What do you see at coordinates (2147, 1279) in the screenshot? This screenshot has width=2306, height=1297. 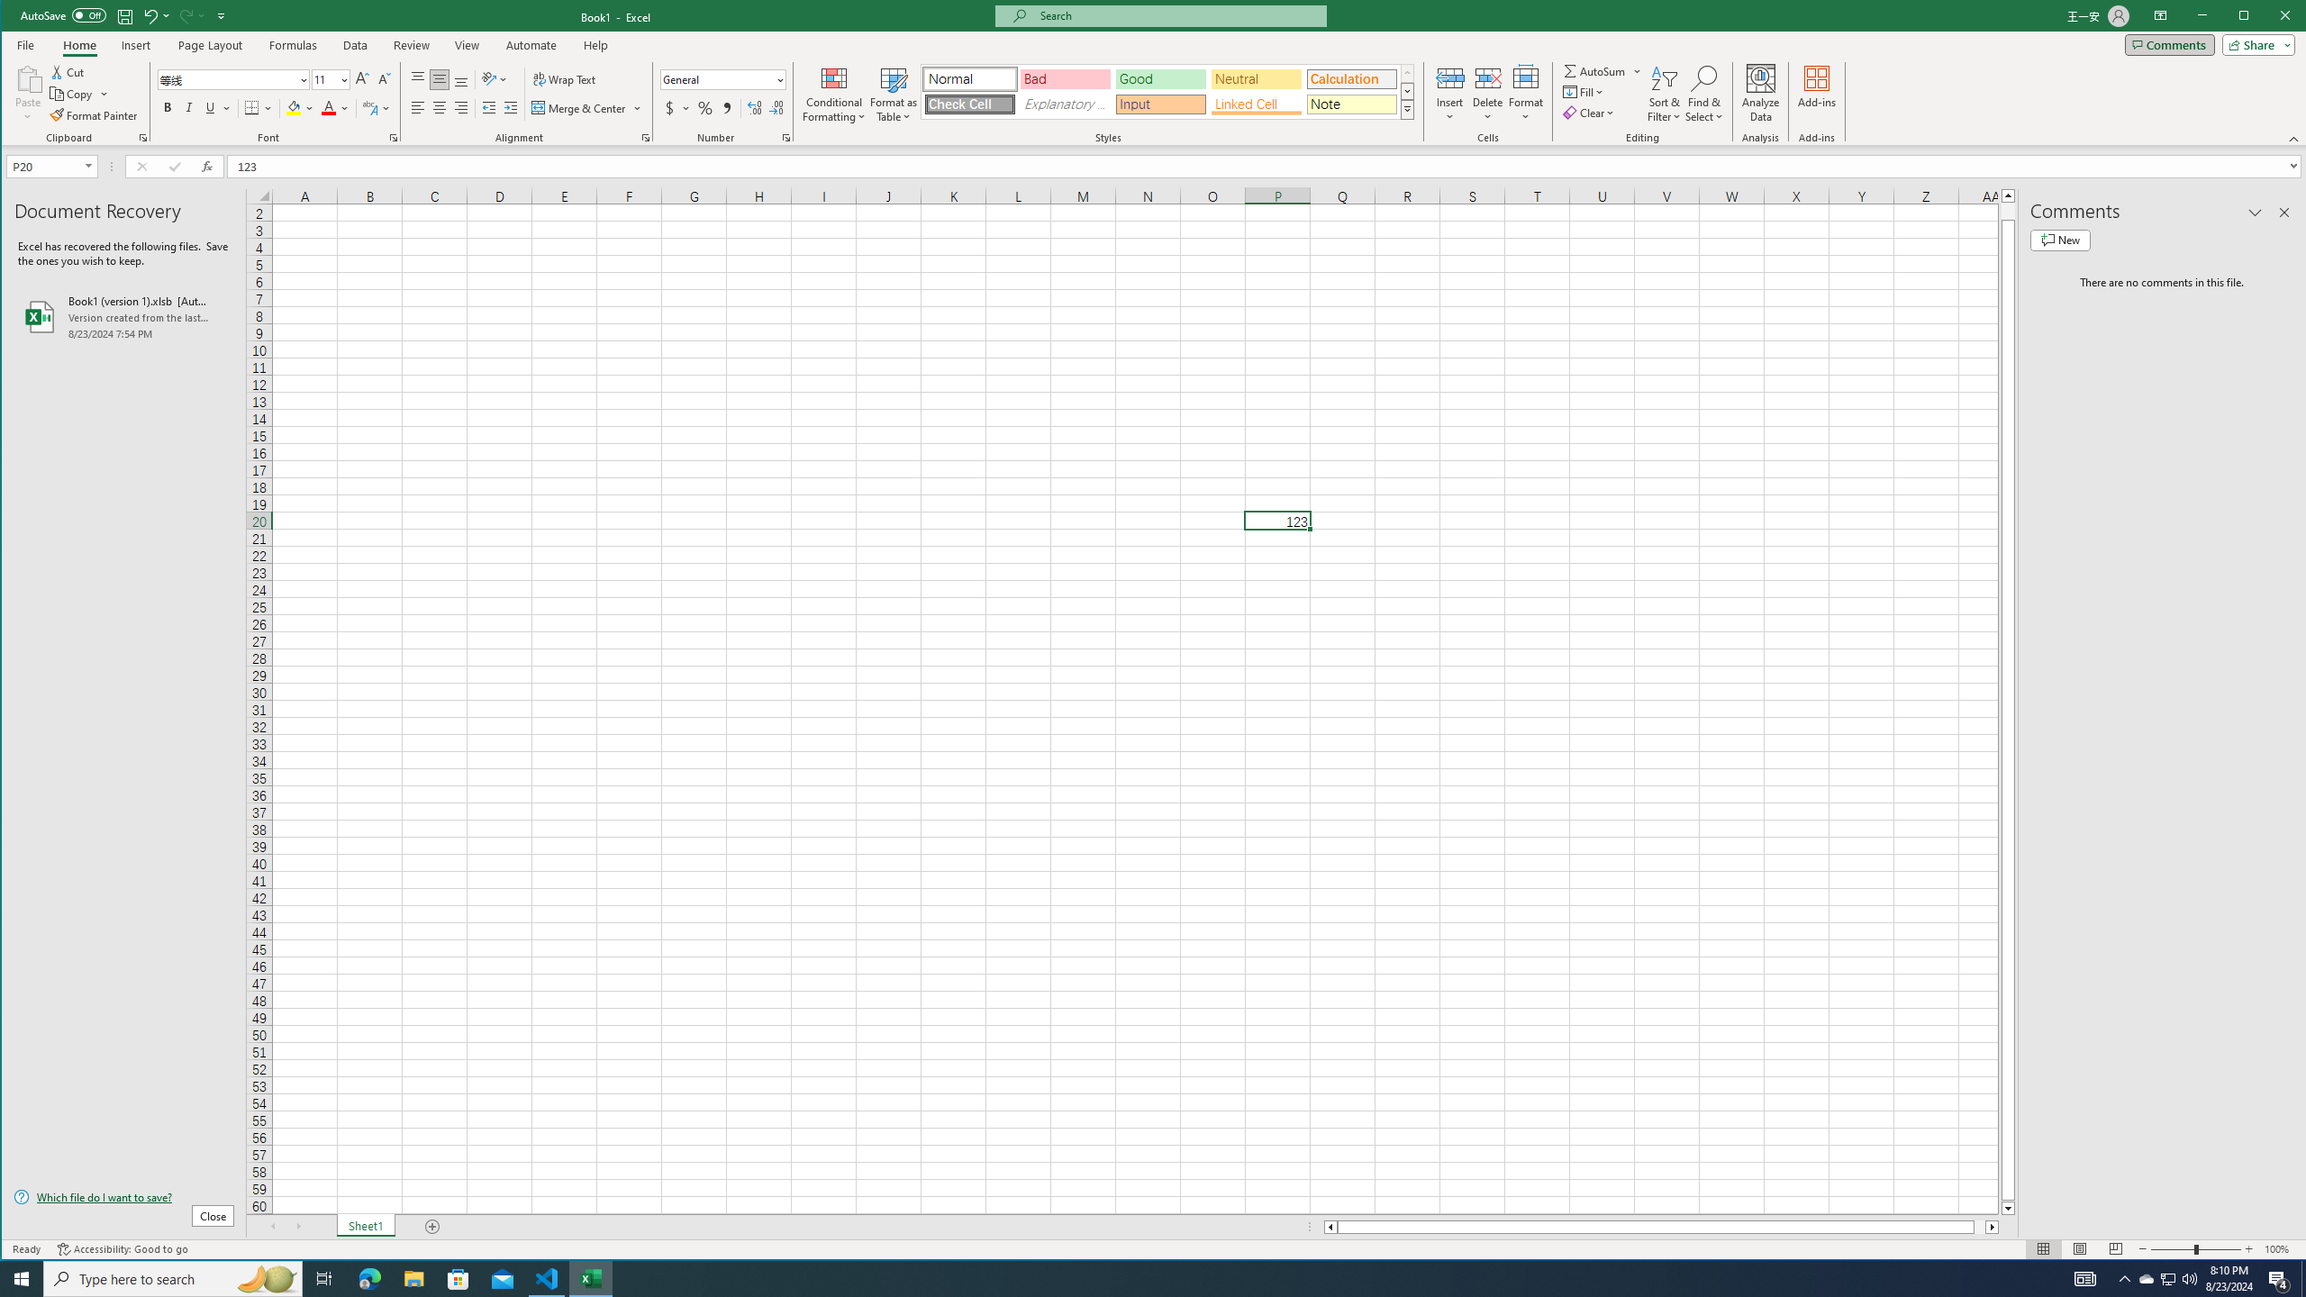 I see `Type here to search` at bounding box center [2147, 1279].